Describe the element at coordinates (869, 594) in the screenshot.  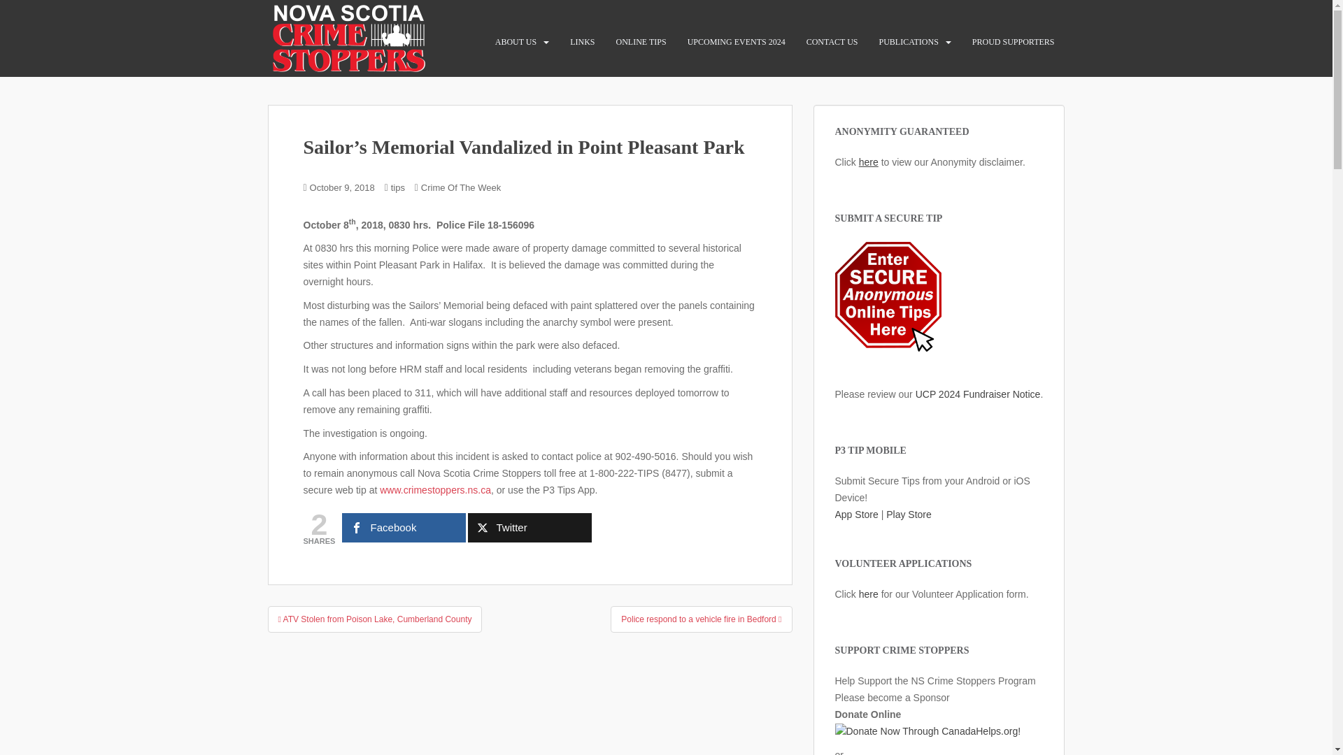
I see `here` at that location.